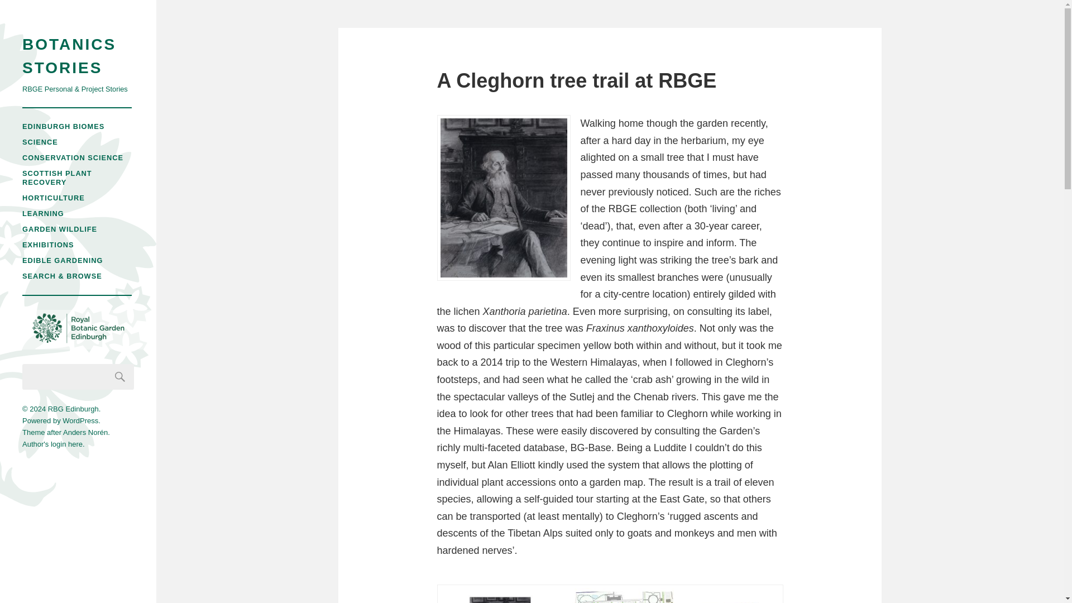 Image resolution: width=1072 pixels, height=603 pixels. I want to click on SCOTTISH PLANT RECOVERY, so click(57, 178).